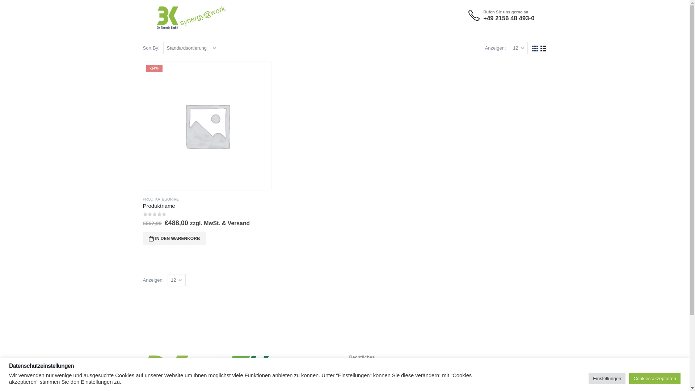 The width and height of the screenshot is (695, 391). What do you see at coordinates (207, 126) in the screenshot?
I see `-14%` at bounding box center [207, 126].